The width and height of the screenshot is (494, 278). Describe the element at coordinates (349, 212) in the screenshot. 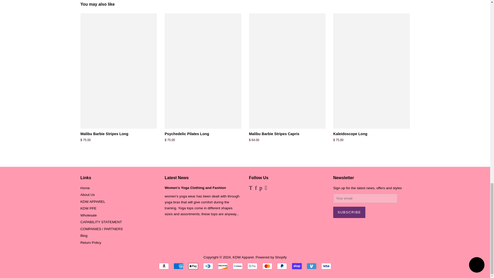

I see `Subscribe` at that location.